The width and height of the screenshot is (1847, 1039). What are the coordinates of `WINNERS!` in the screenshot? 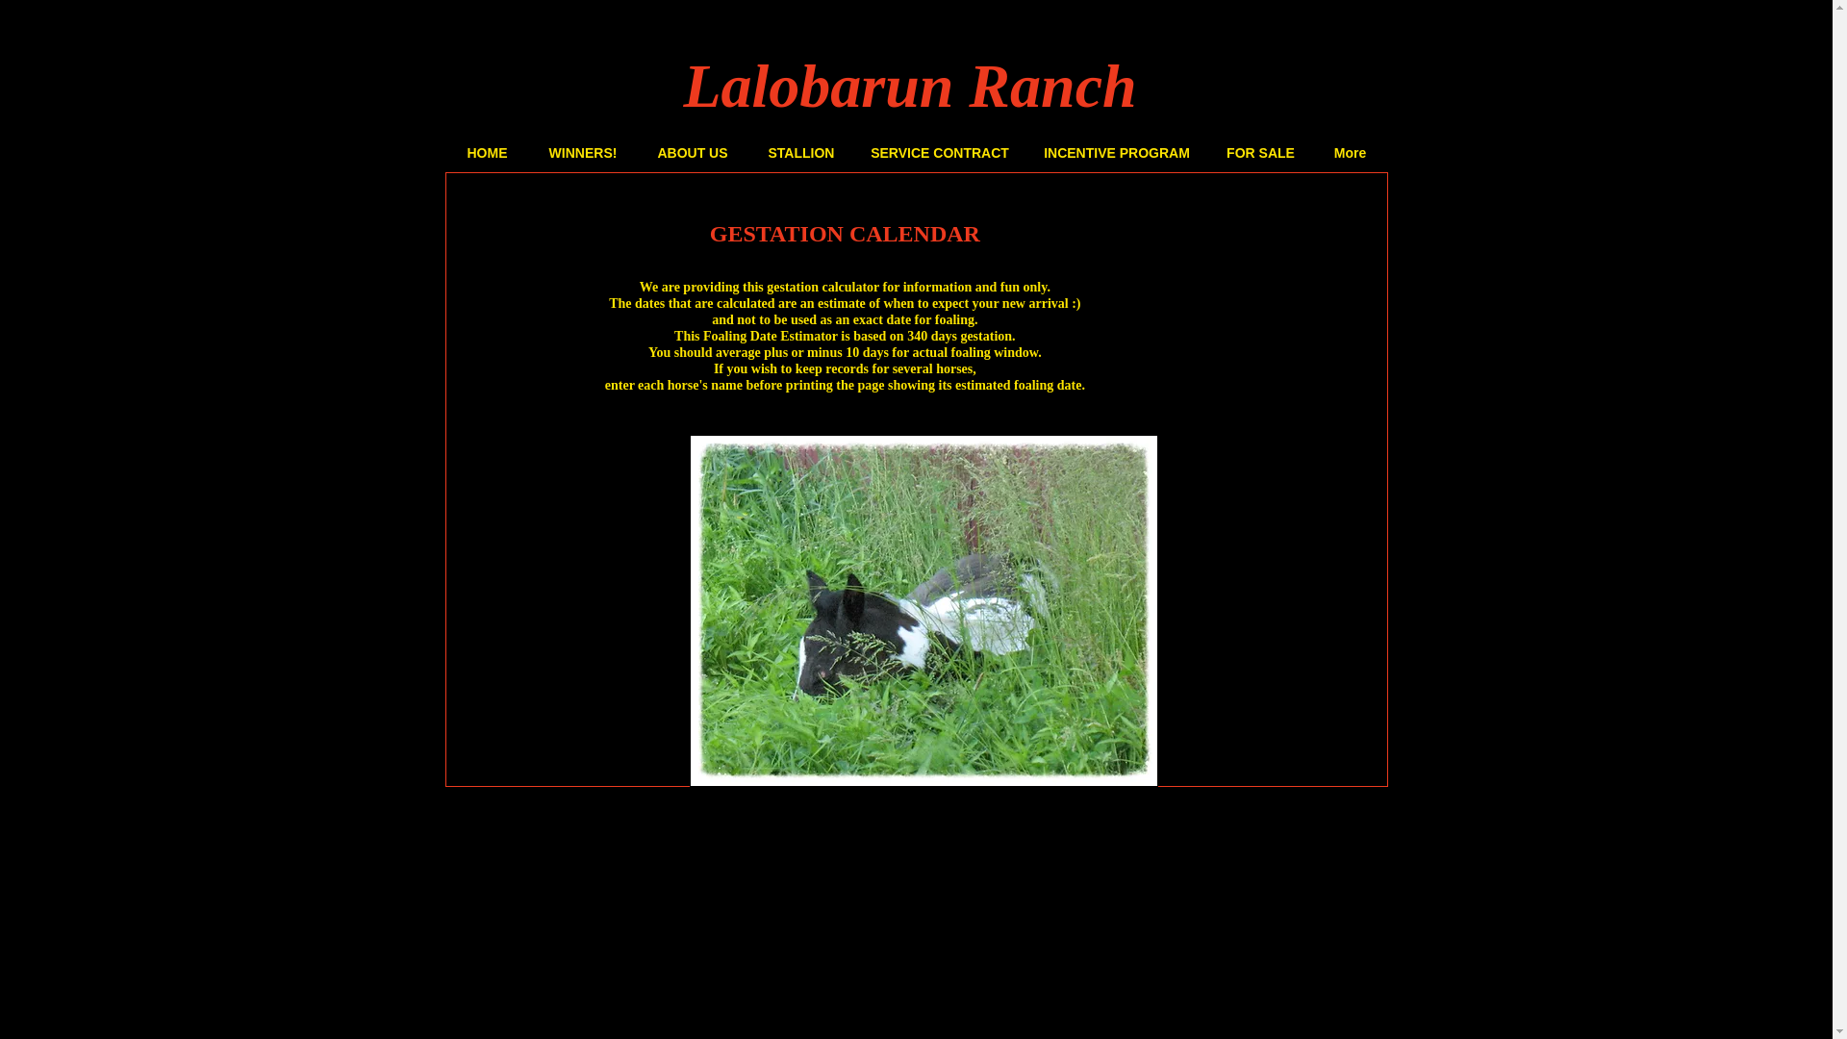 It's located at (583, 152).